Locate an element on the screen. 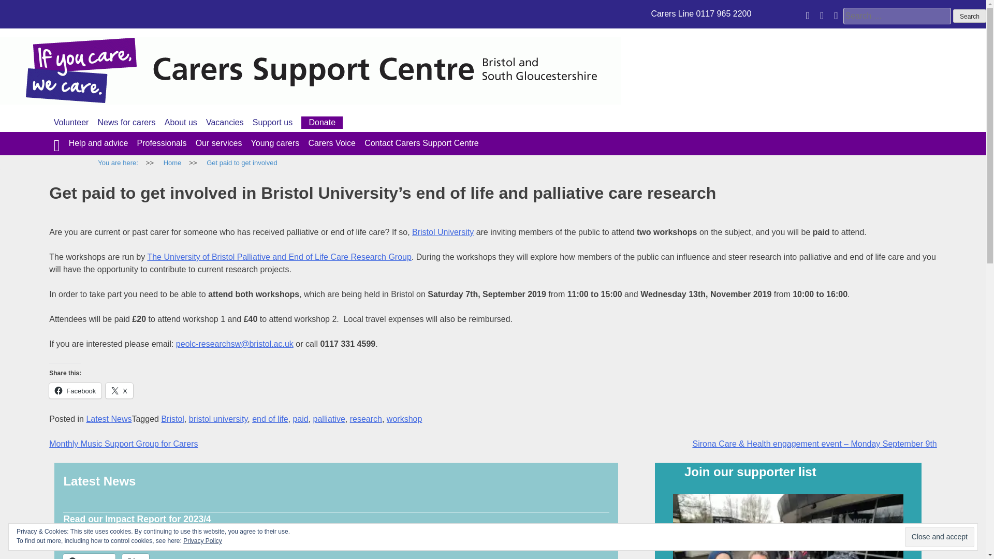 This screenshot has width=994, height=559. palliative is located at coordinates (329, 419).